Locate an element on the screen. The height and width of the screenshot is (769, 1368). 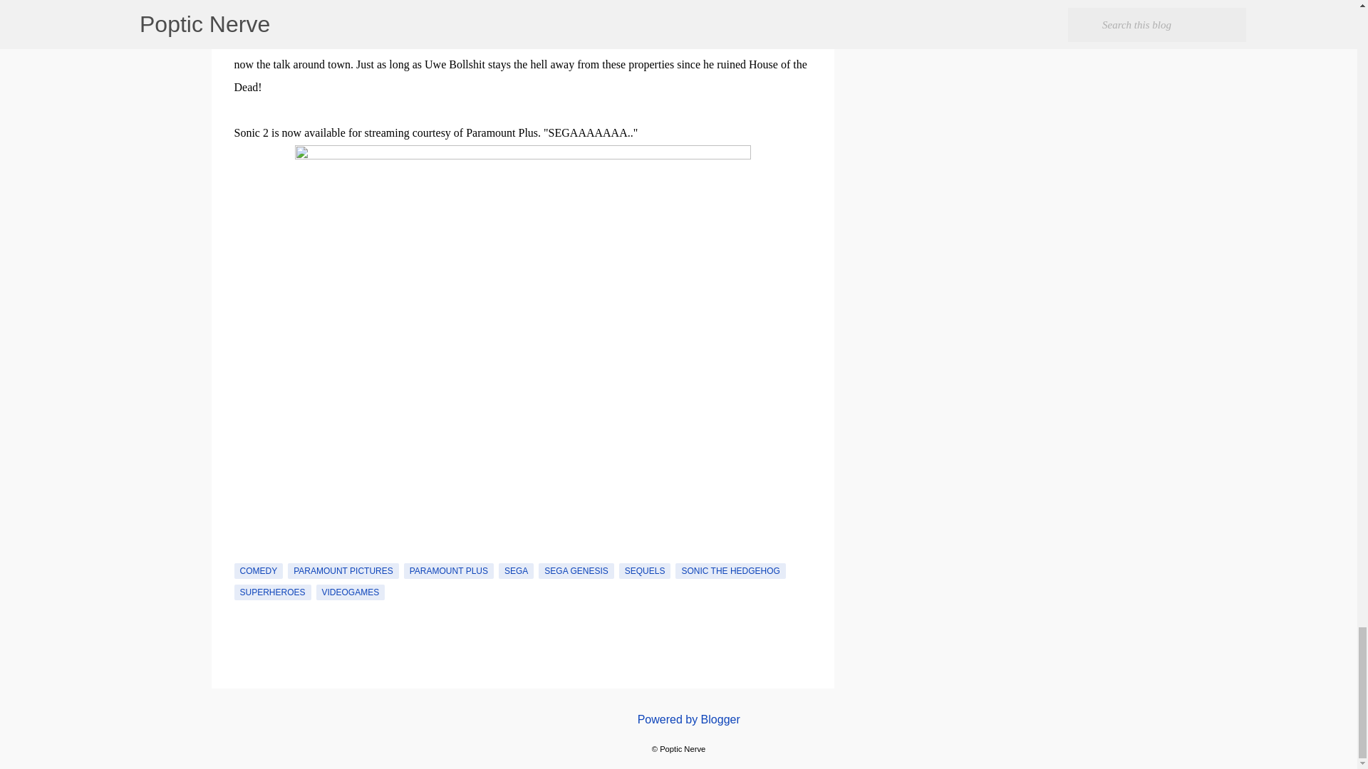
VIDEOGAMES is located at coordinates (351, 592).